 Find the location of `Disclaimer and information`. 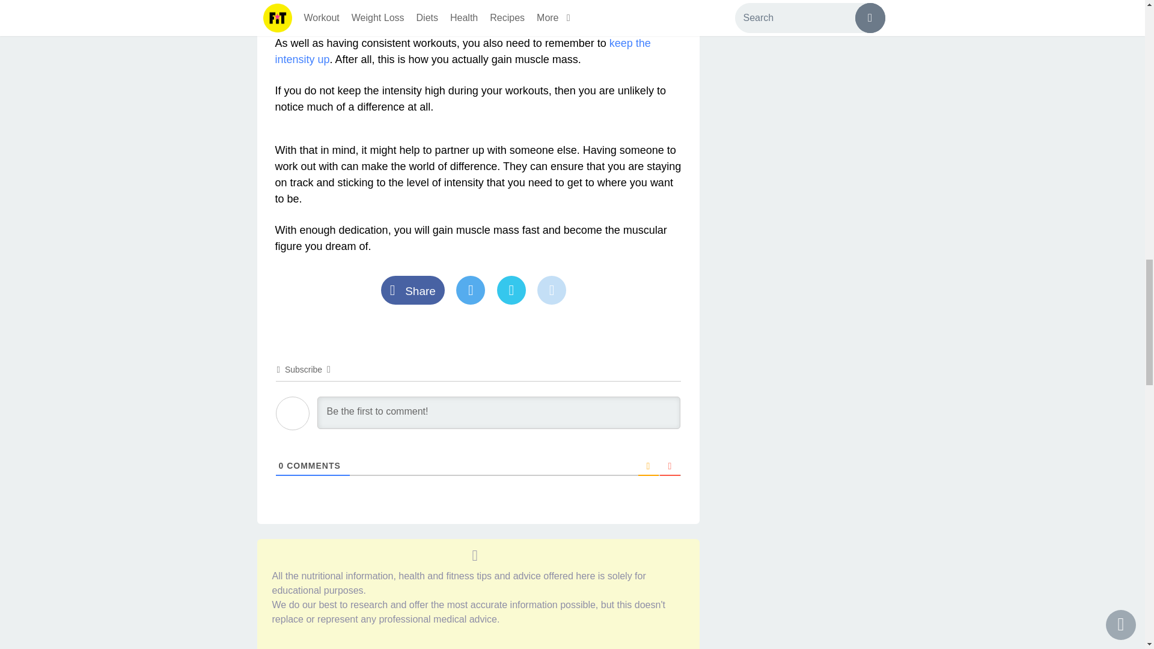

Disclaimer and information is located at coordinates (475, 555).